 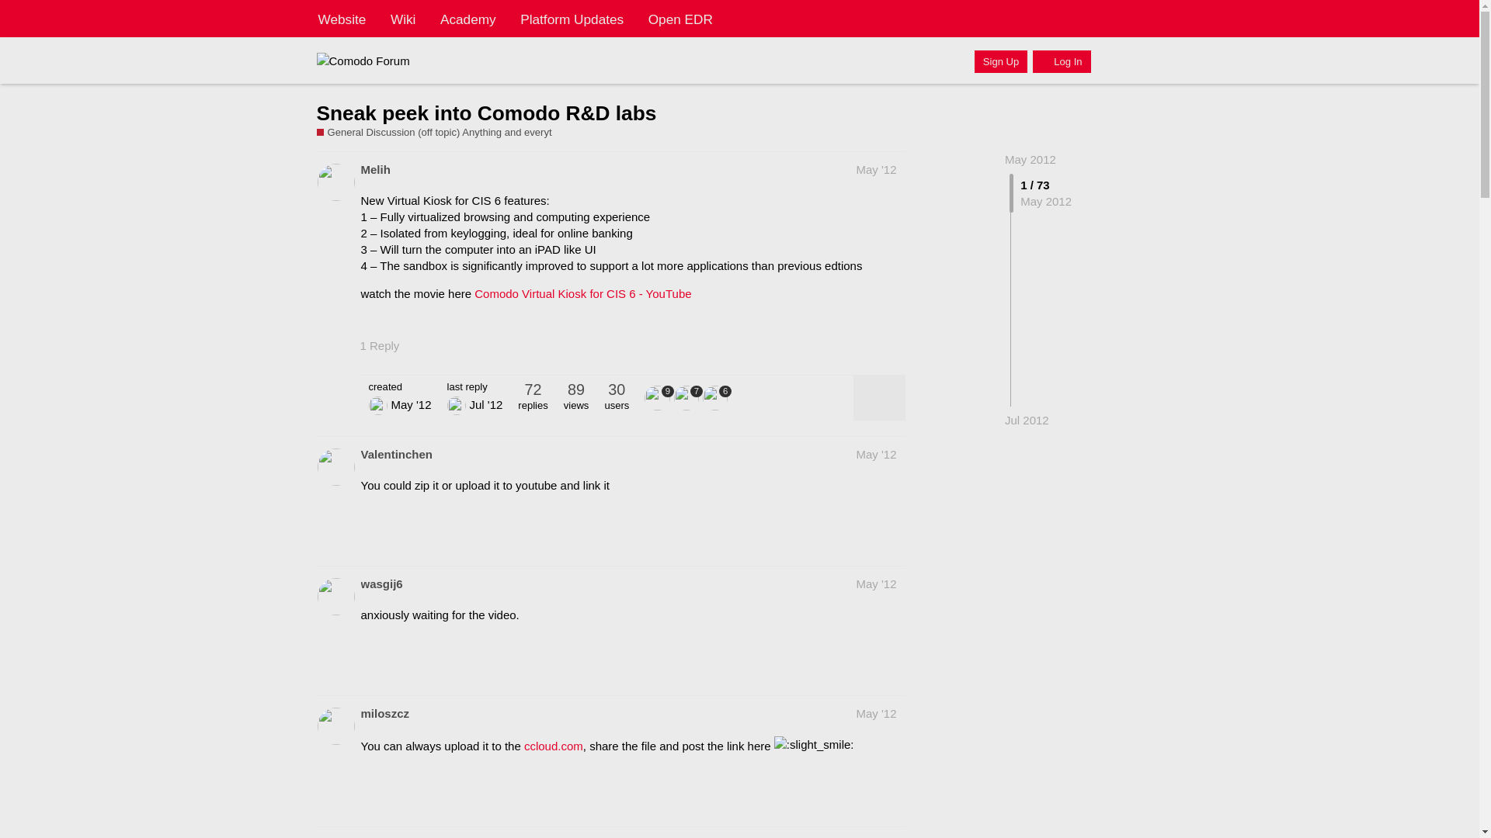 I want to click on Website, so click(x=342, y=19).